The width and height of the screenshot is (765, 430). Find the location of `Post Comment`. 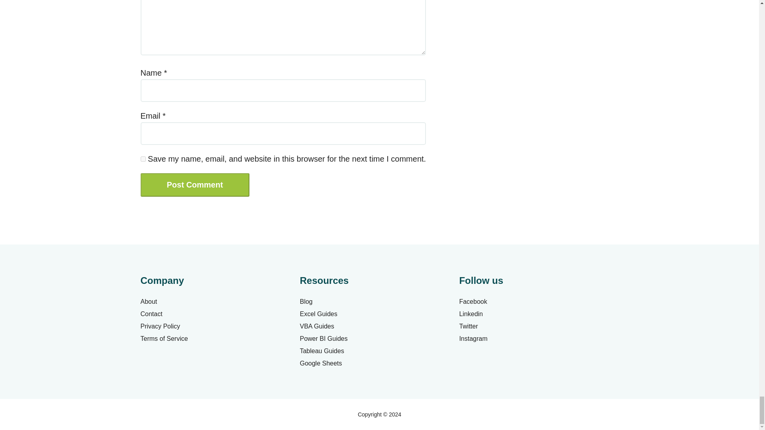

Post Comment is located at coordinates (194, 185).